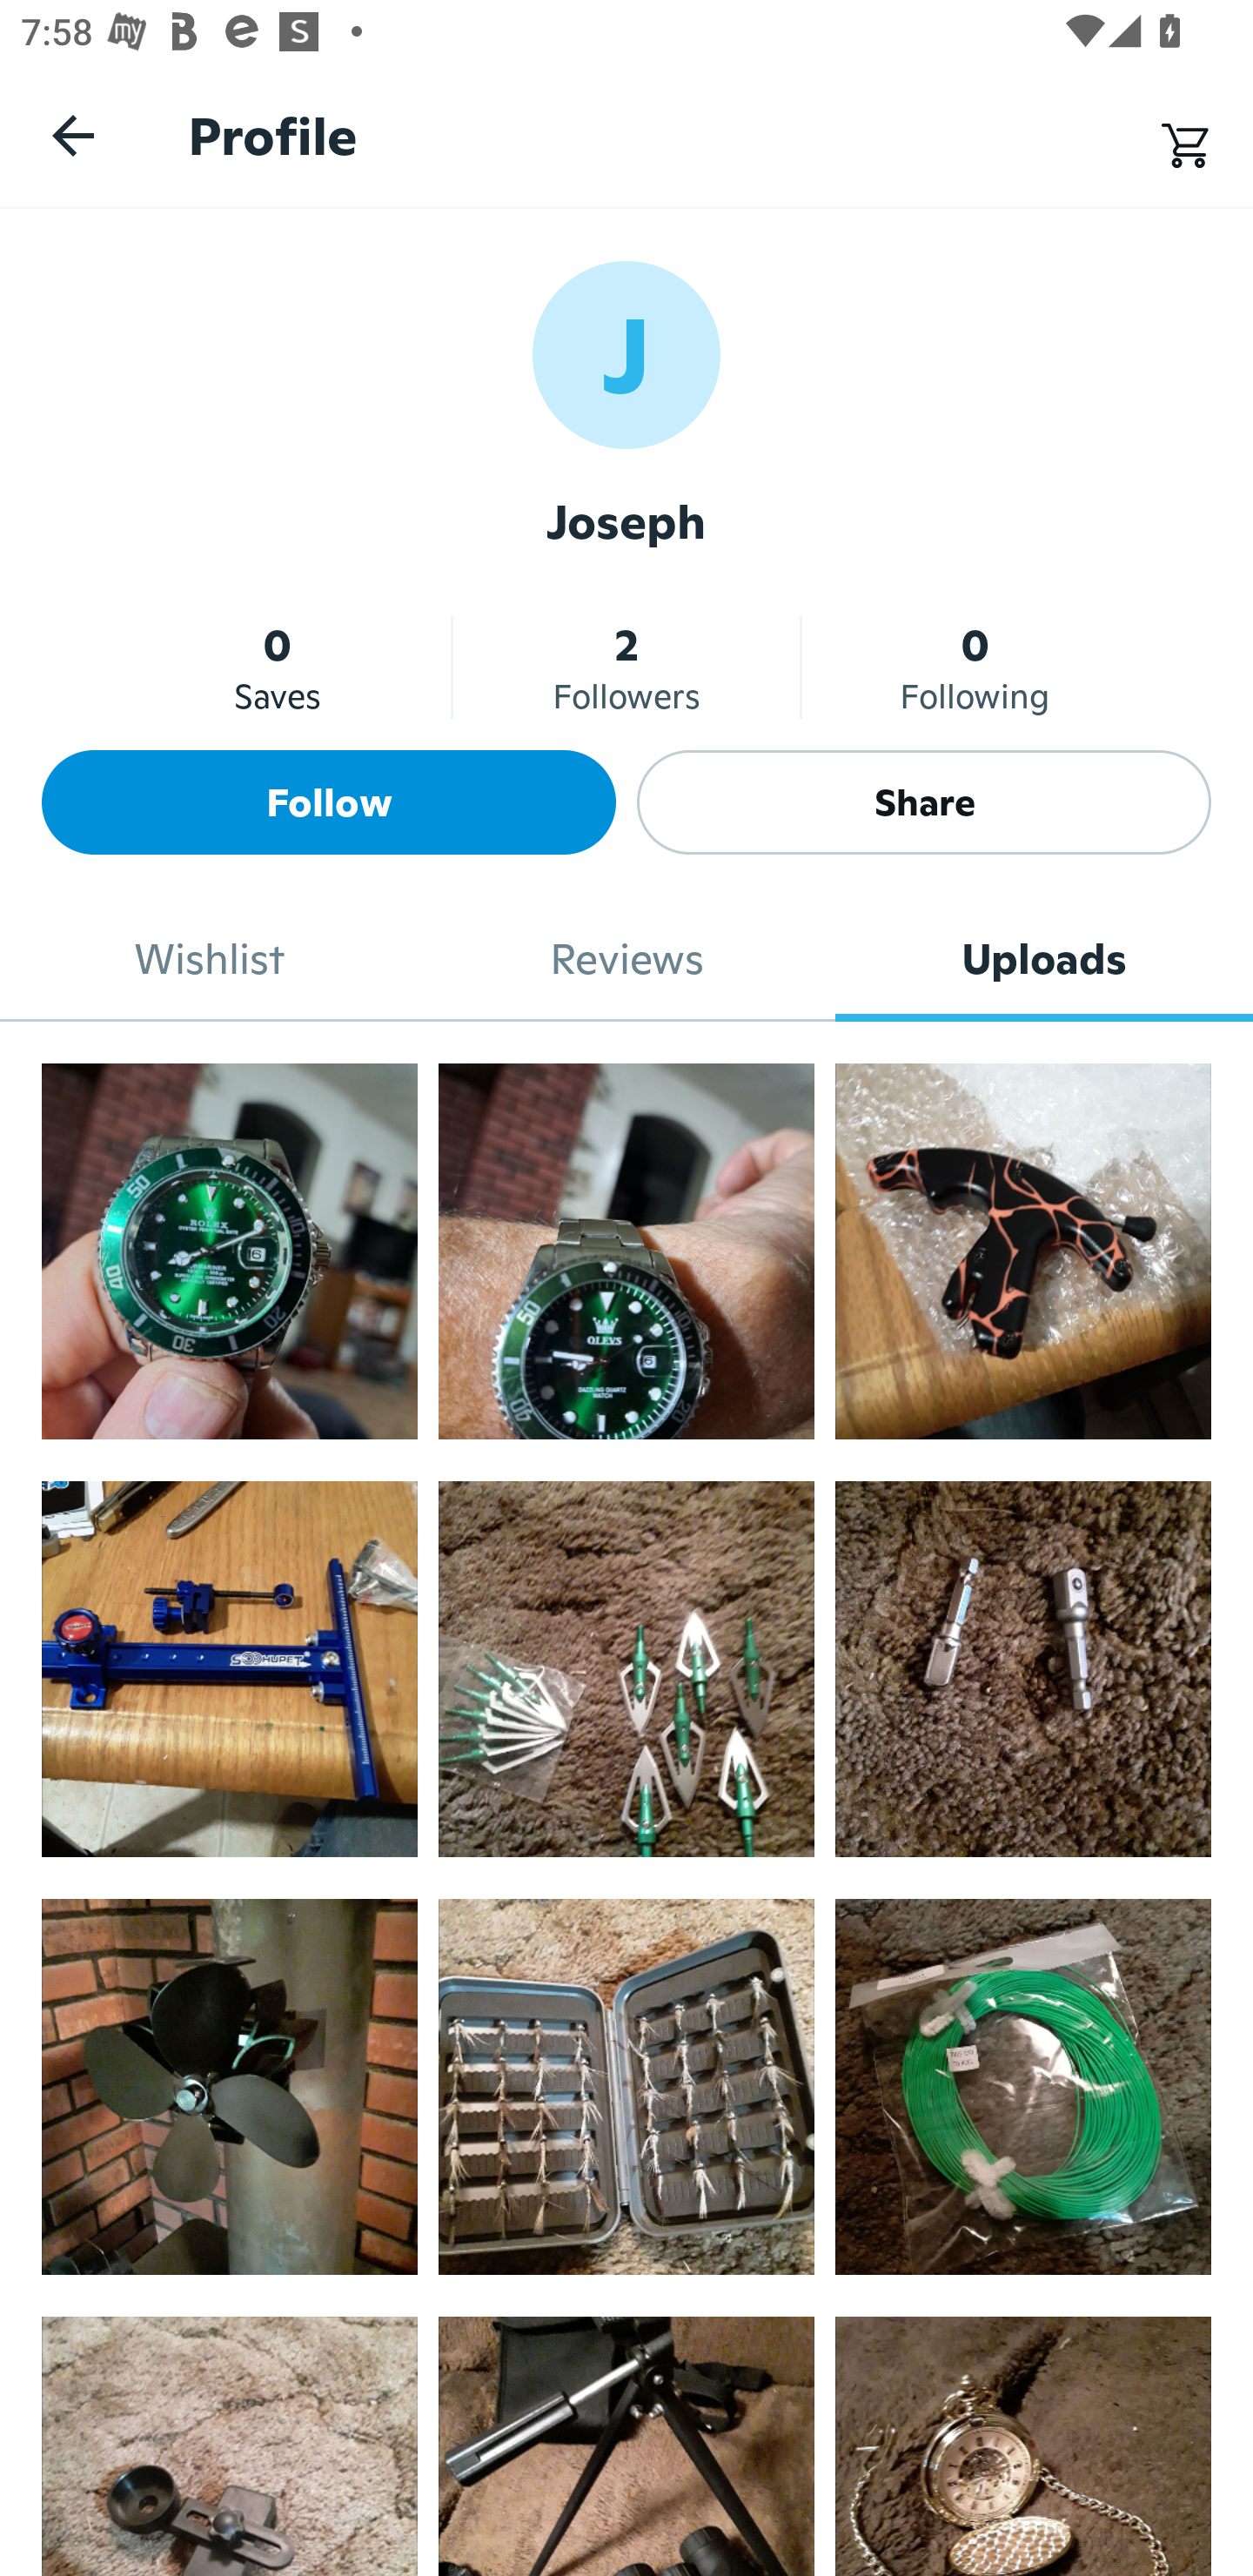 Image resolution: width=1253 pixels, height=2576 pixels. What do you see at coordinates (626, 667) in the screenshot?
I see `2 Followers` at bounding box center [626, 667].